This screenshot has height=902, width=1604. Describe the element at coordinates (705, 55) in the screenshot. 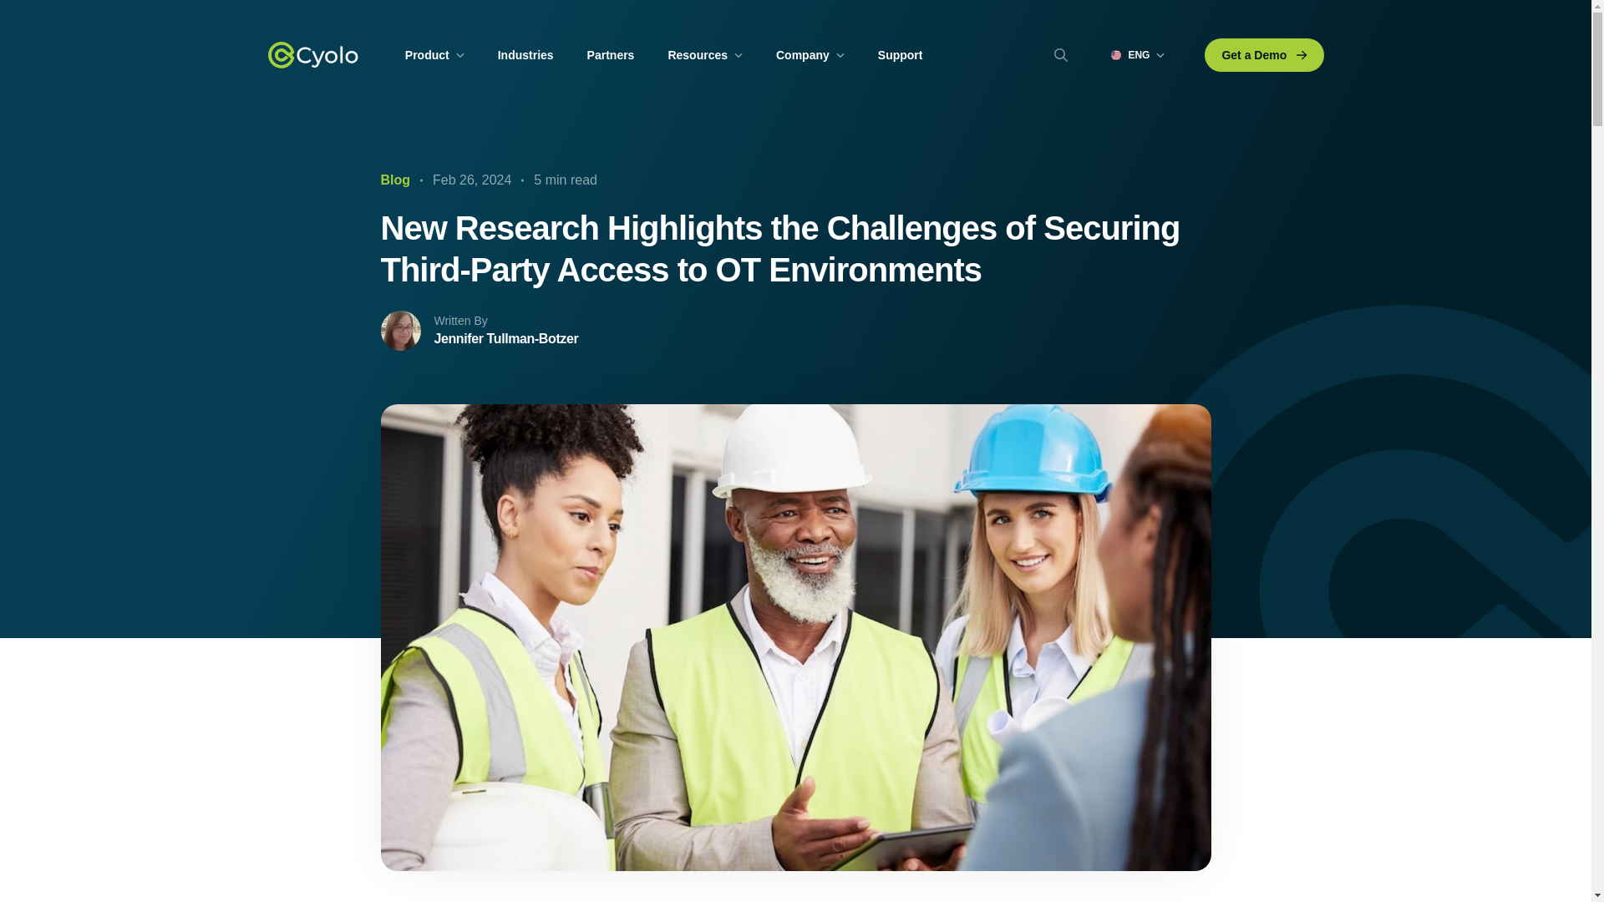

I see `Resources` at that location.